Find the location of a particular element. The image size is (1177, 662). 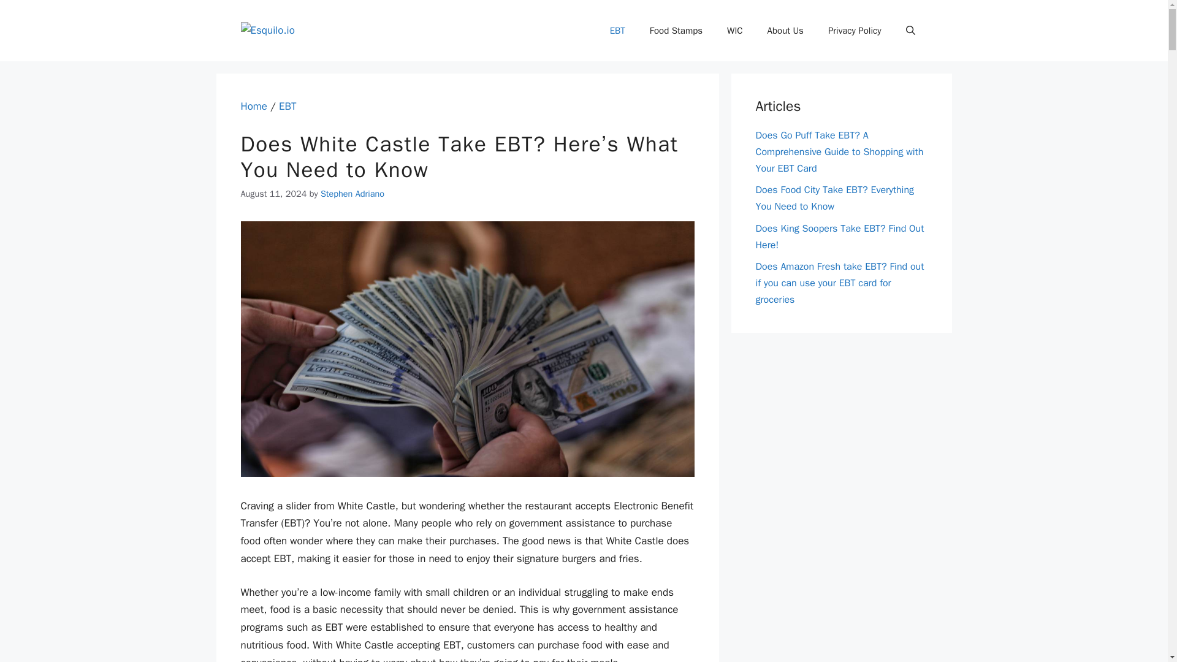

View all posts by Stephen Adriano is located at coordinates (352, 194).